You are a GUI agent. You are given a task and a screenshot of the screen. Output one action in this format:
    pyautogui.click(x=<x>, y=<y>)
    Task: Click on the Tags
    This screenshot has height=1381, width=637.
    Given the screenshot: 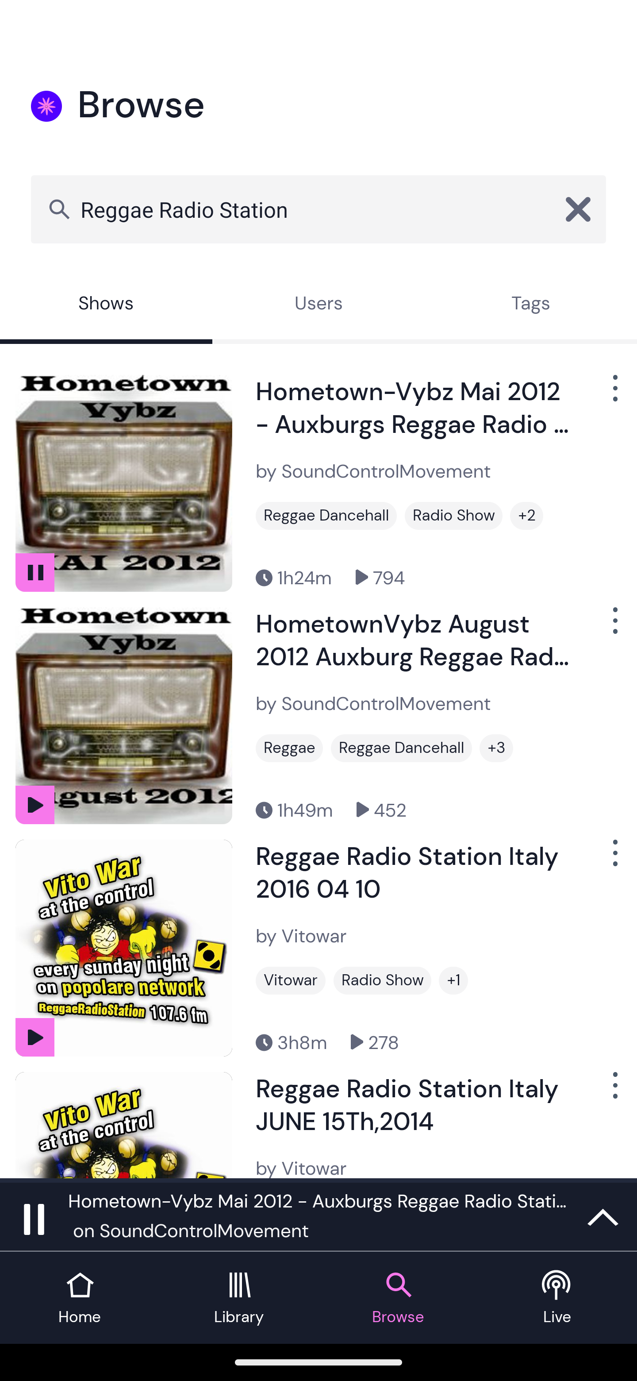 What is the action you would take?
    pyautogui.click(x=531, y=305)
    